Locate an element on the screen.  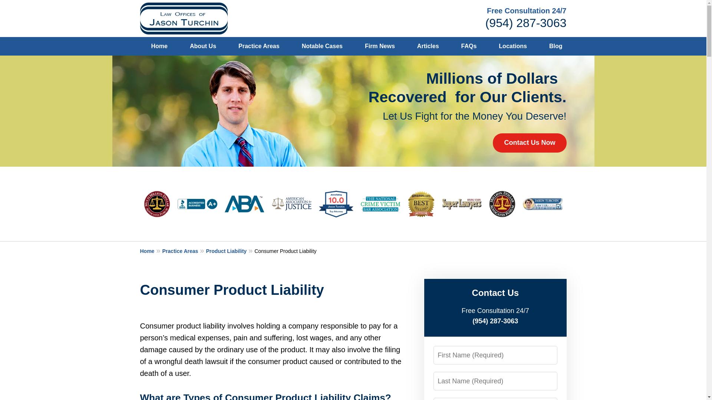
About Us is located at coordinates (202, 46).